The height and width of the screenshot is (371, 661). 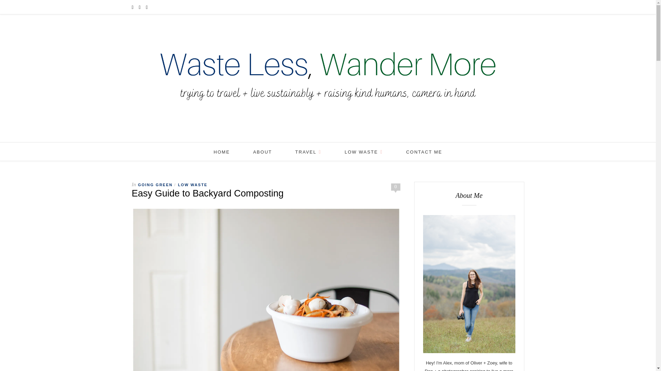 What do you see at coordinates (155, 185) in the screenshot?
I see `GOING GREEN` at bounding box center [155, 185].